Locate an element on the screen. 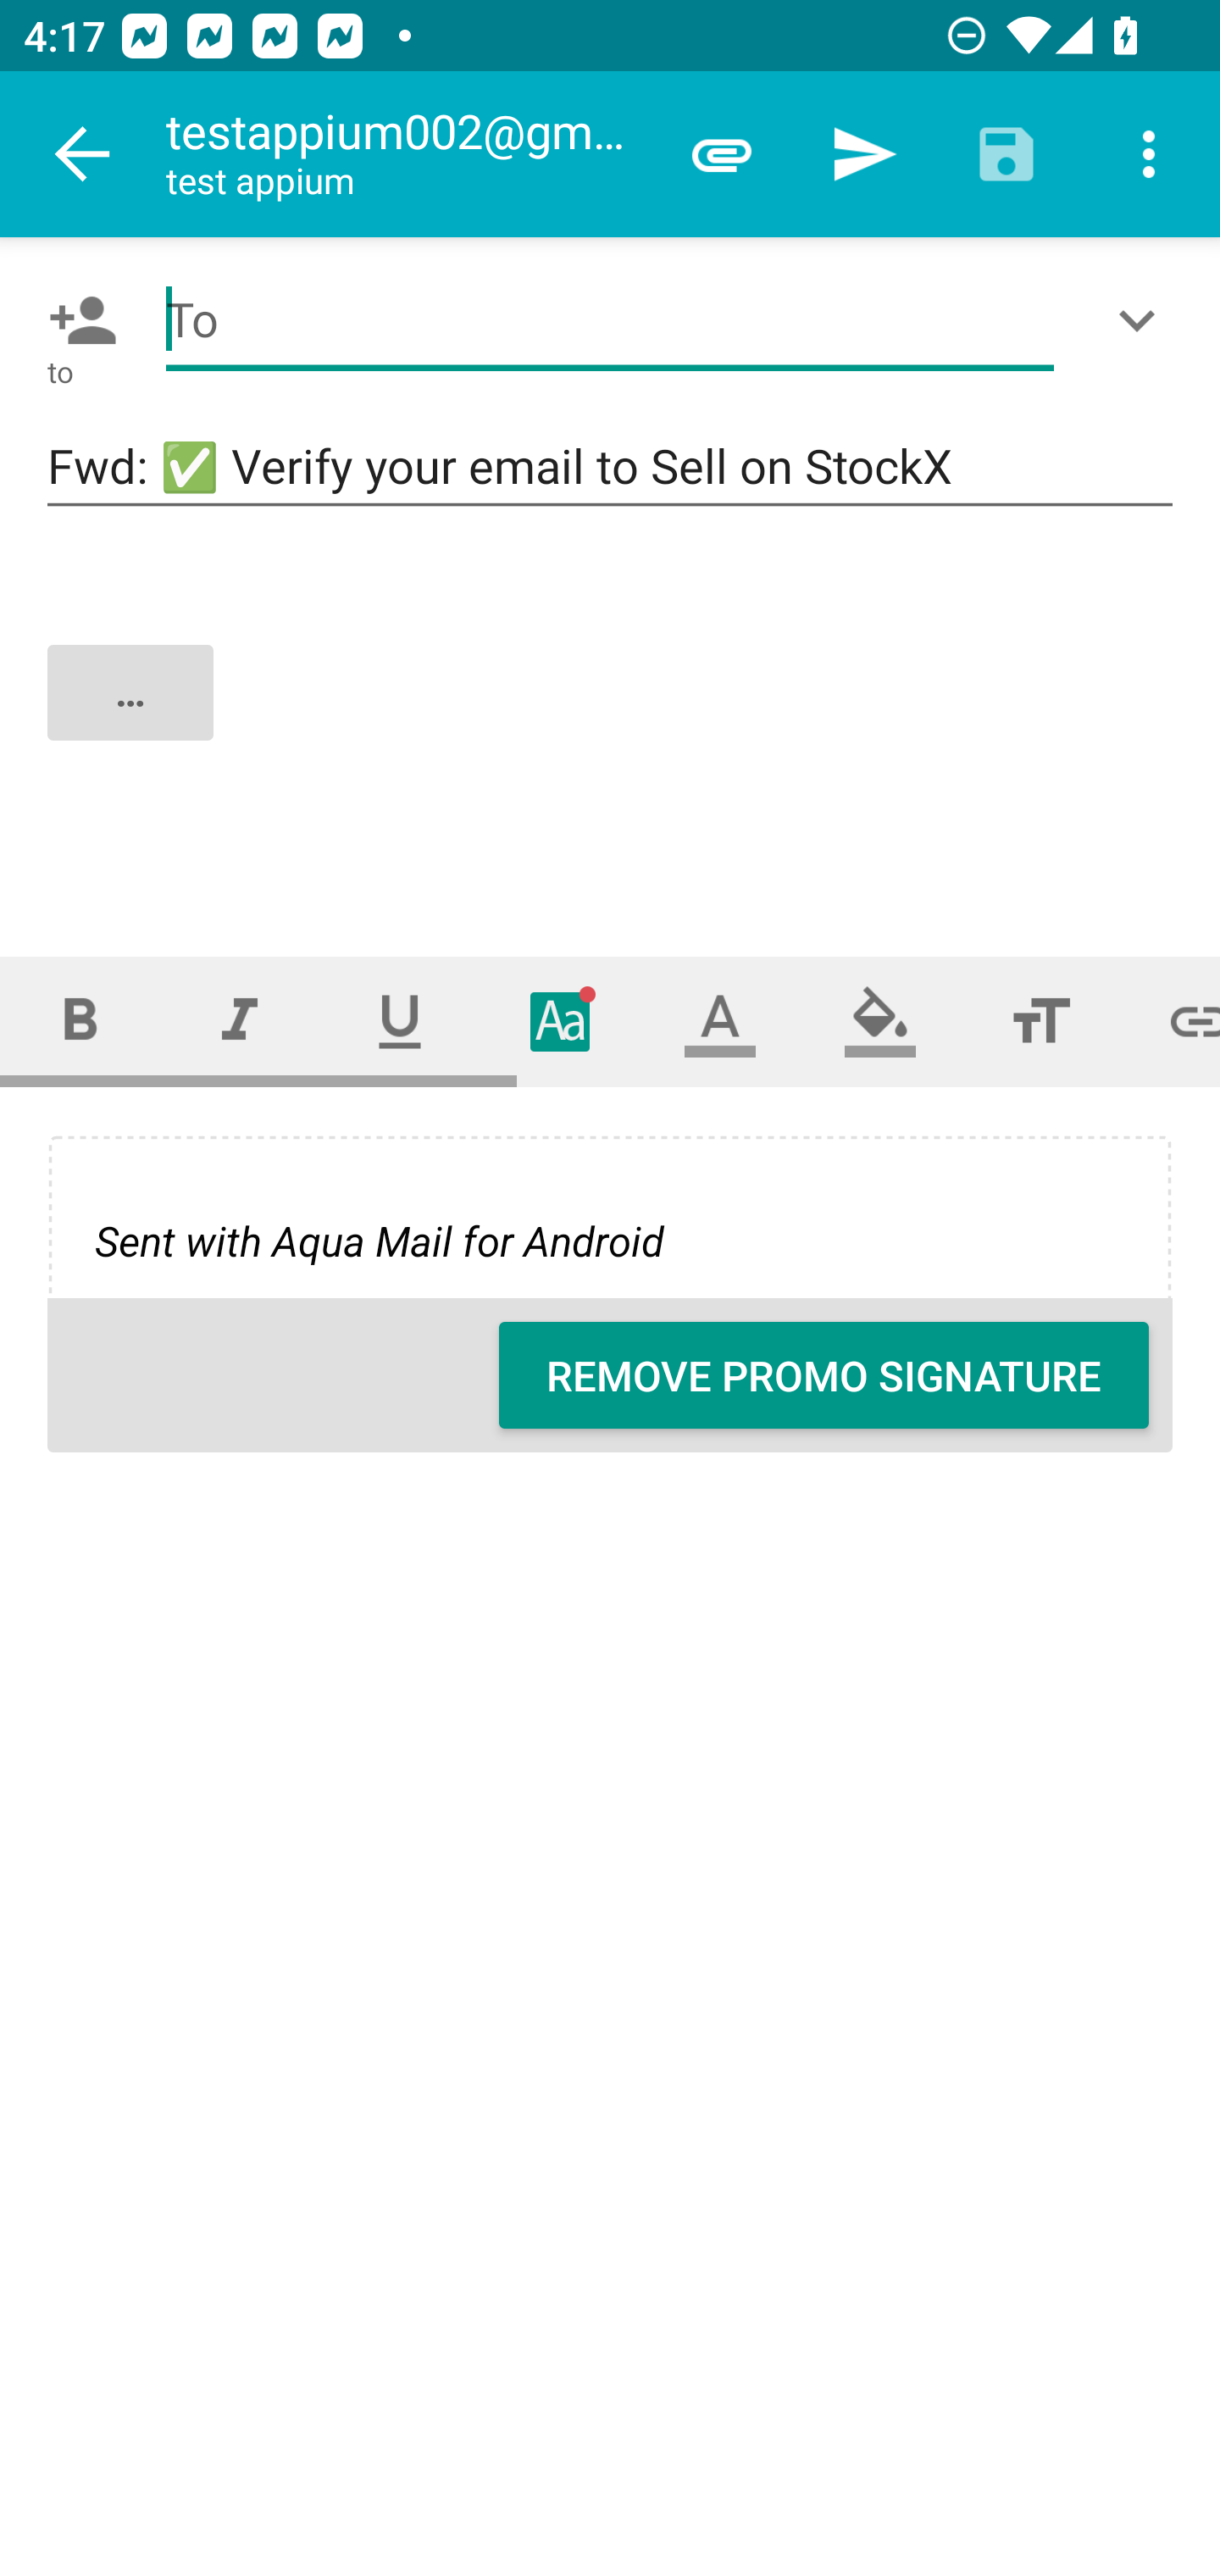 The image size is (1220, 2576). REMOVE PROMO SIGNATURE is located at coordinates (823, 1375).